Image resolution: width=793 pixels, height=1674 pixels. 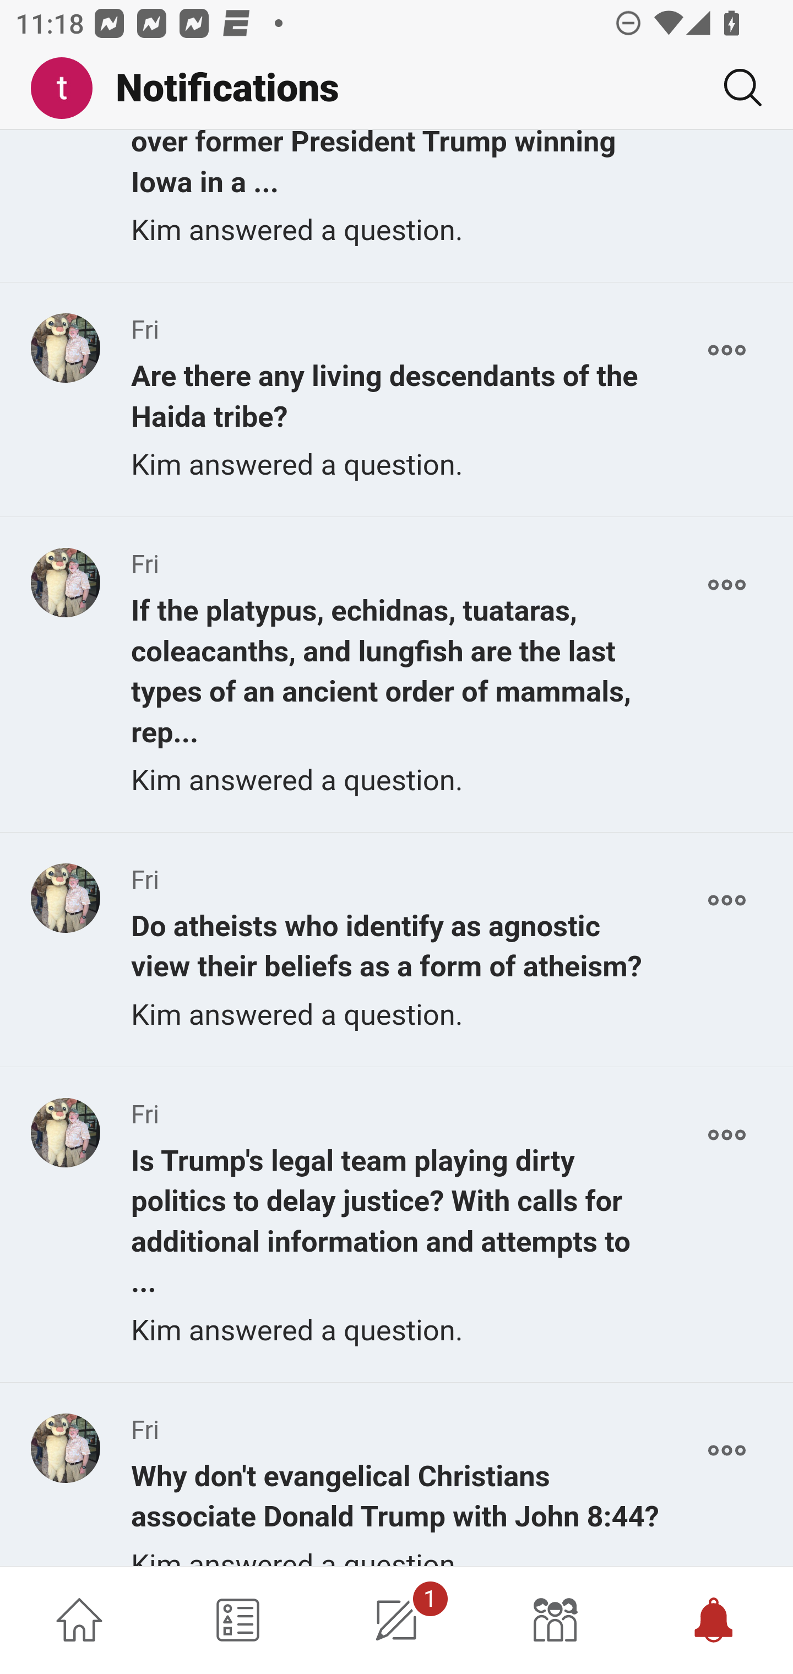 I want to click on More, so click(x=727, y=901).